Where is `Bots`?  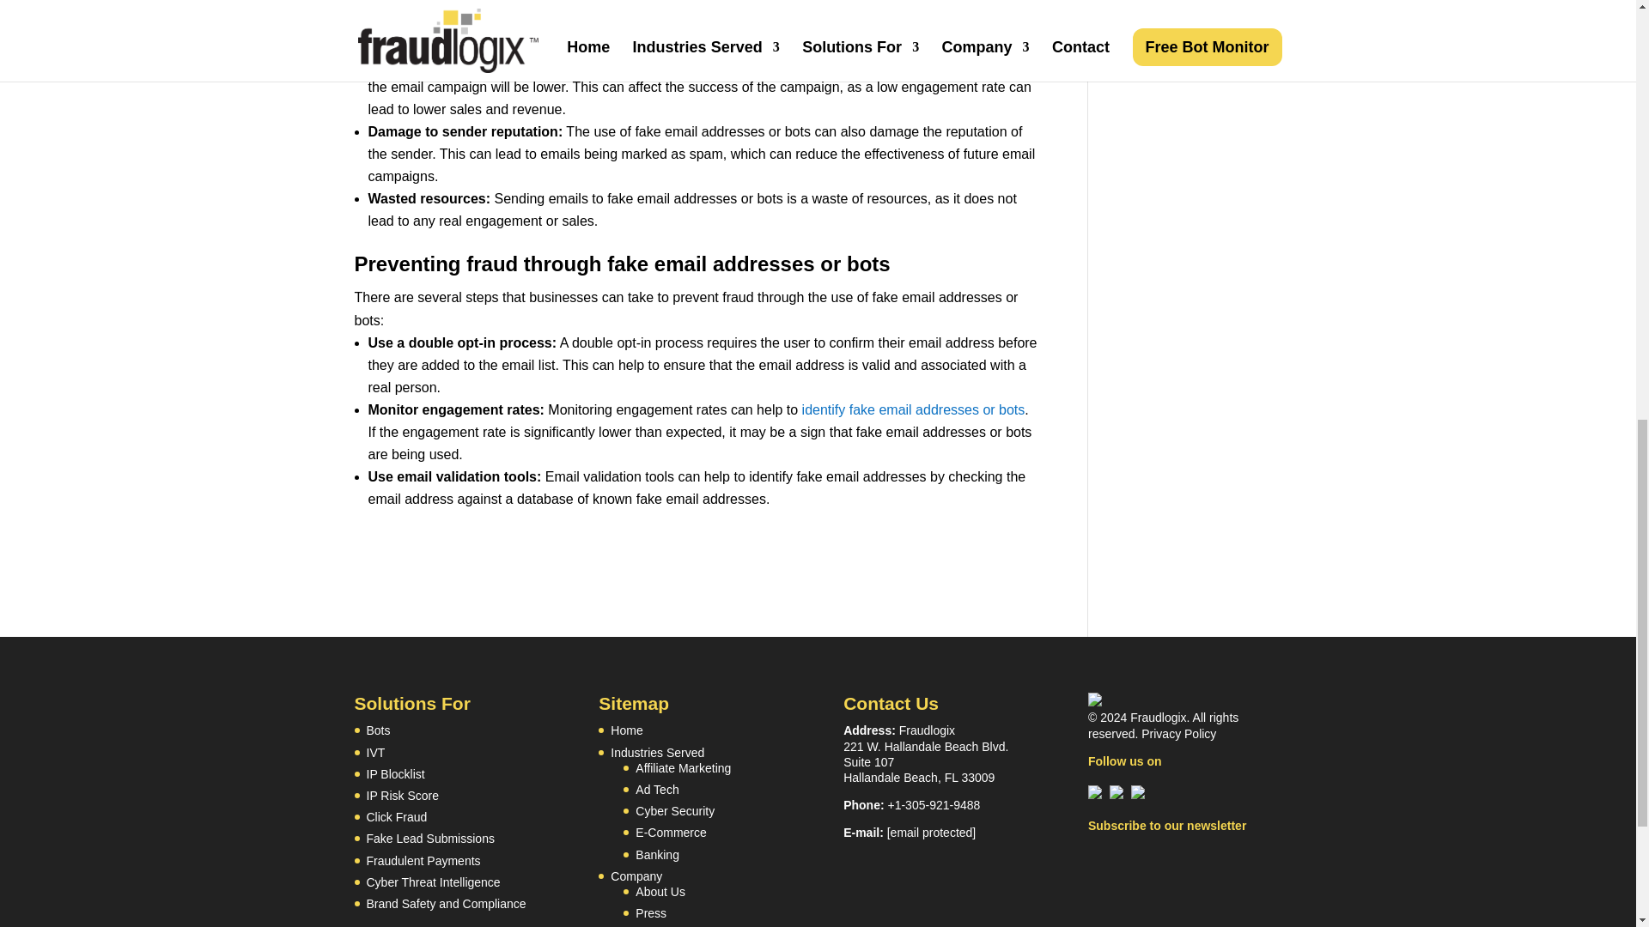
Bots is located at coordinates (378, 730).